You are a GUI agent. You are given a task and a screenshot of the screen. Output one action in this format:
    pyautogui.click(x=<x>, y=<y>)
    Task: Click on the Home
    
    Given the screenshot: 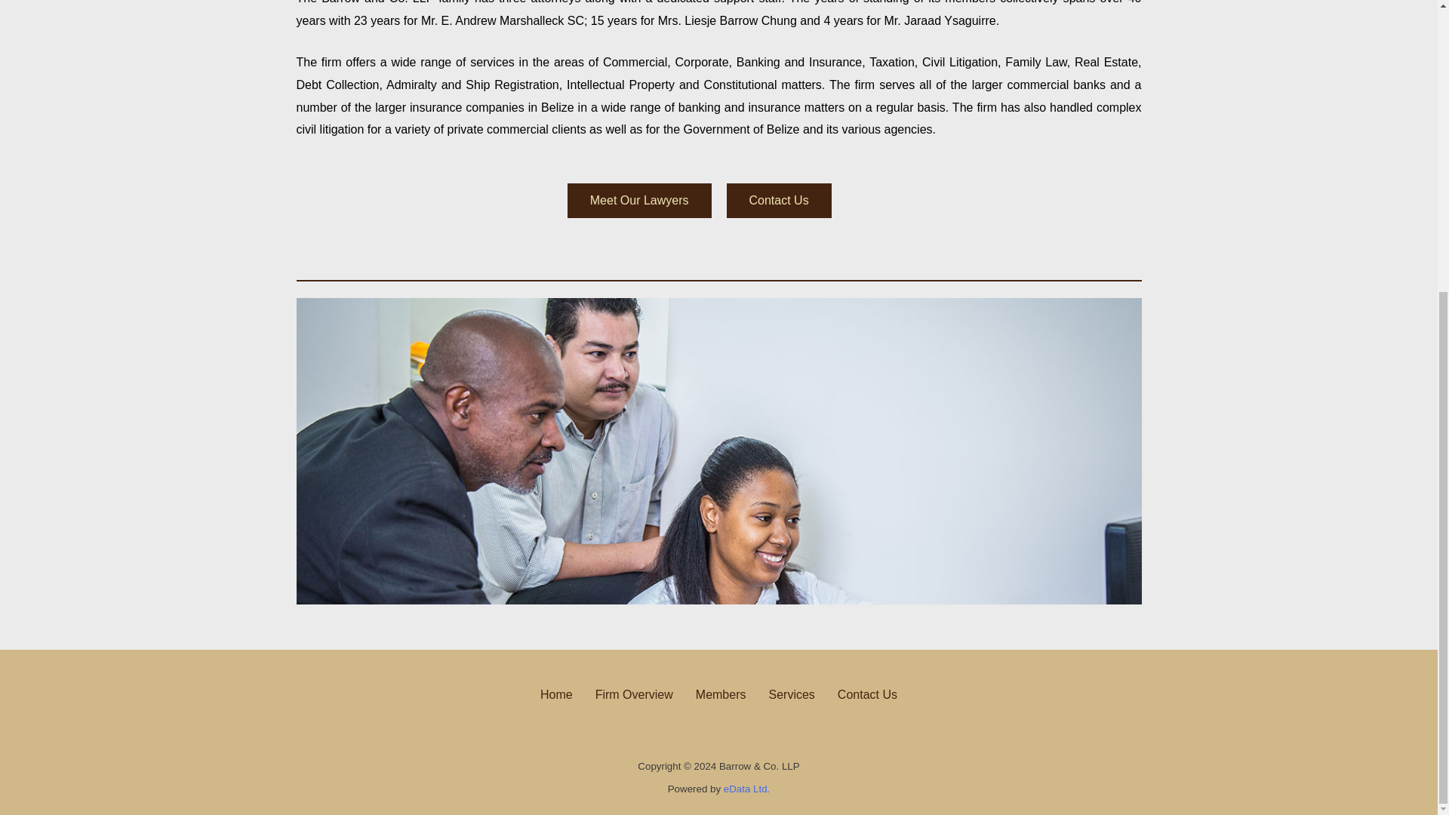 What is the action you would take?
    pyautogui.click(x=555, y=695)
    